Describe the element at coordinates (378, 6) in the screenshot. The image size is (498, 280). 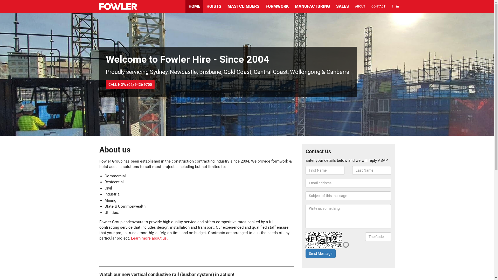
I see `CONTACT` at that location.